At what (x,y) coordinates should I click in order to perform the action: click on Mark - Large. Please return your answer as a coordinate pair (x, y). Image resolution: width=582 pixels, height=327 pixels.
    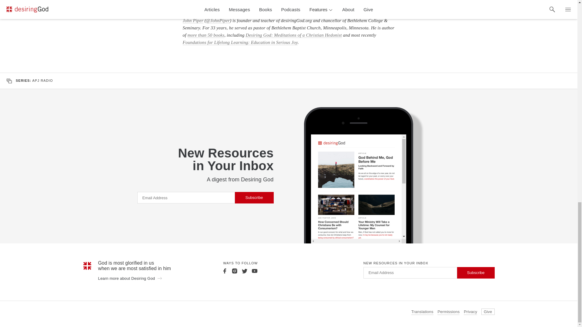
    Looking at the image, I should click on (87, 266).